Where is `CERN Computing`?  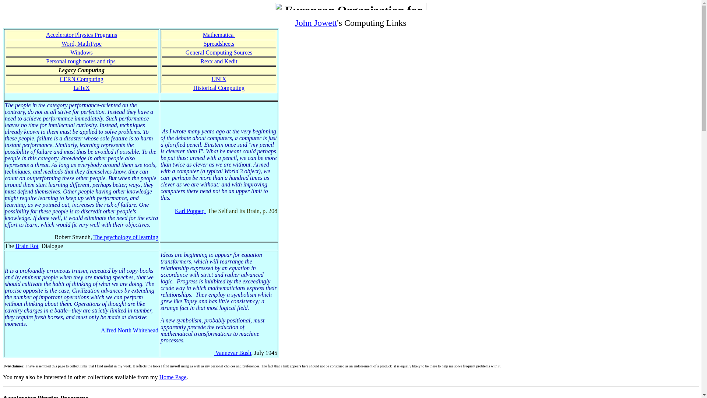
CERN Computing is located at coordinates (82, 79).